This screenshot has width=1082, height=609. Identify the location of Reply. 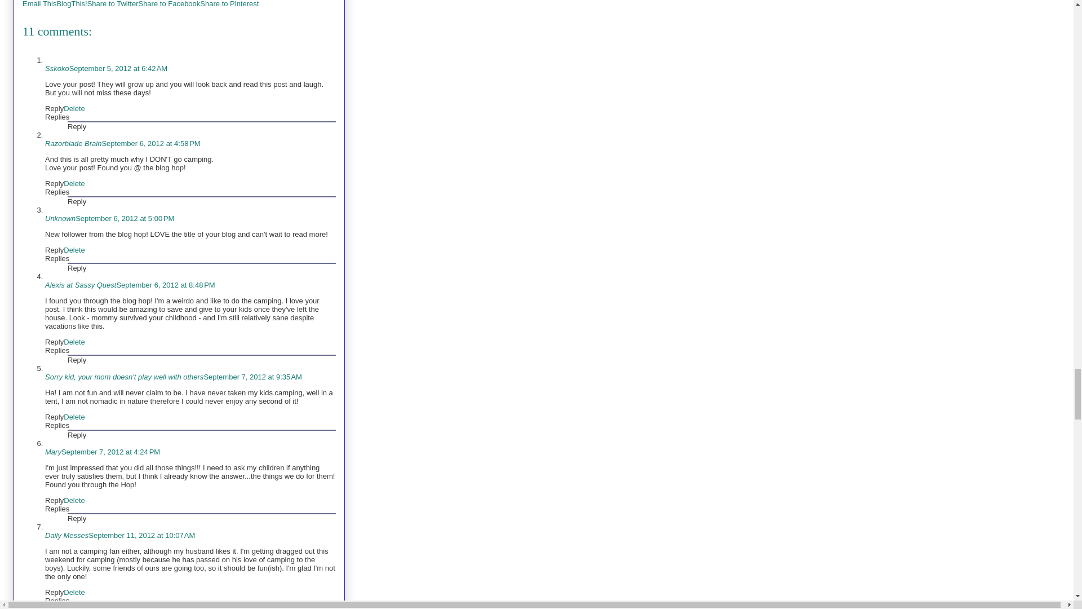
(77, 201).